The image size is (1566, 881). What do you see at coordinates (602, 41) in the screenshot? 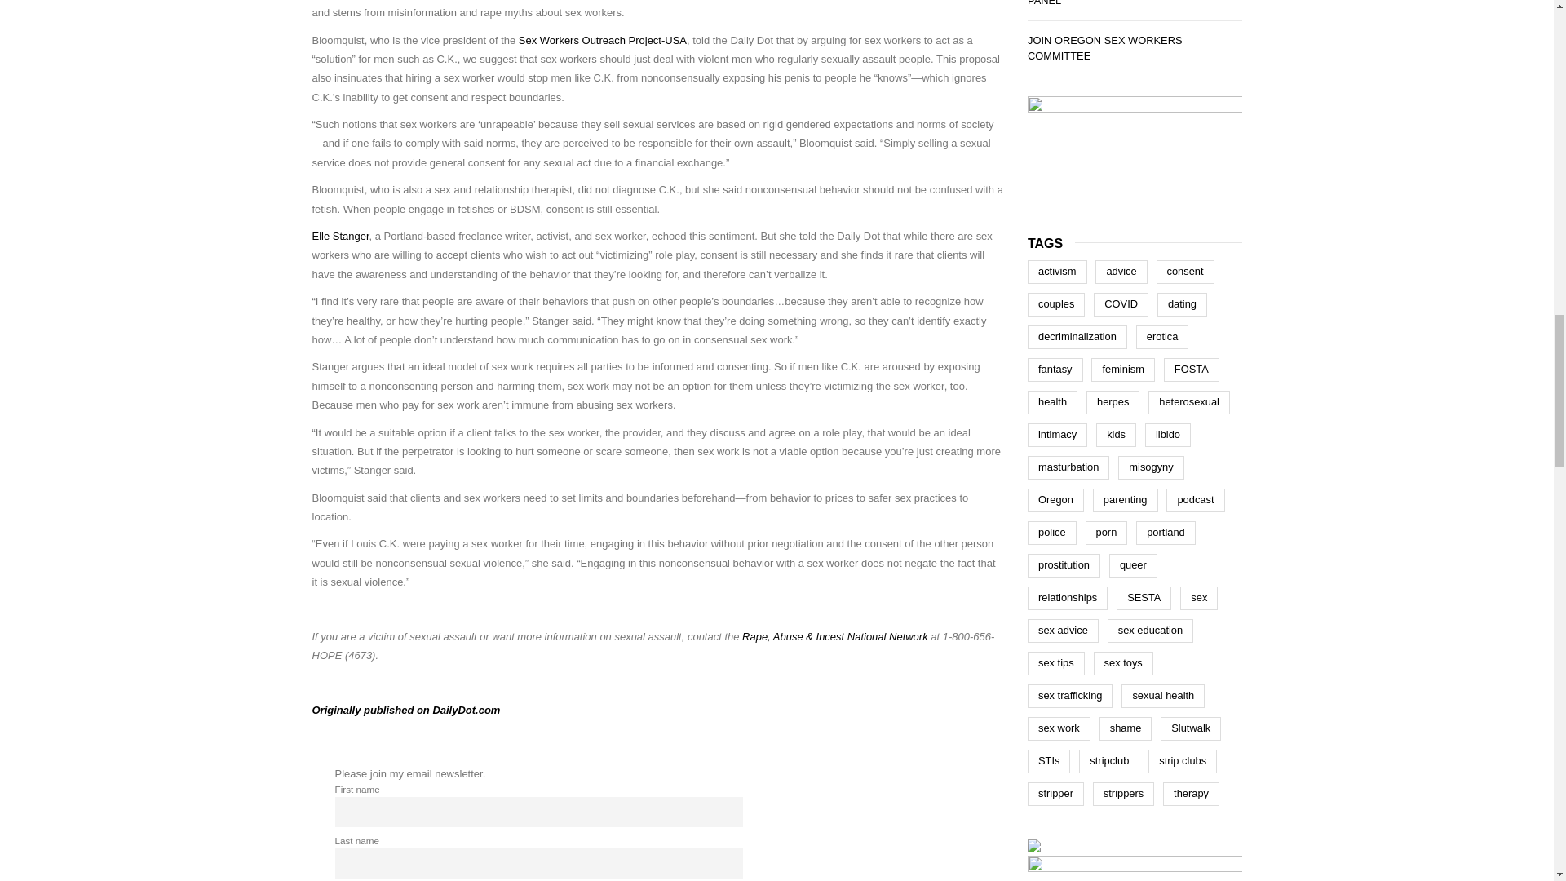
I see `Sex Workers Outreach Project-USA` at bounding box center [602, 41].